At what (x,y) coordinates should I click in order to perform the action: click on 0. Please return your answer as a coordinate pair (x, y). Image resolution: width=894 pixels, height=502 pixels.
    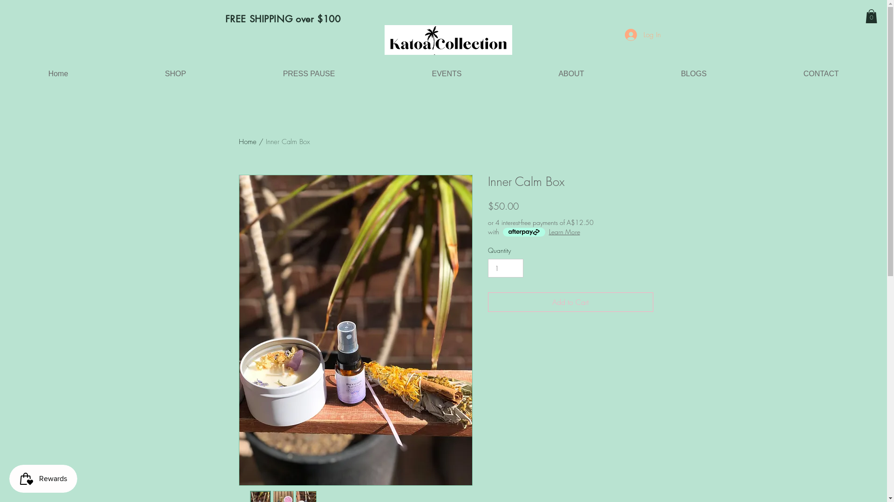
    Looking at the image, I should click on (872, 16).